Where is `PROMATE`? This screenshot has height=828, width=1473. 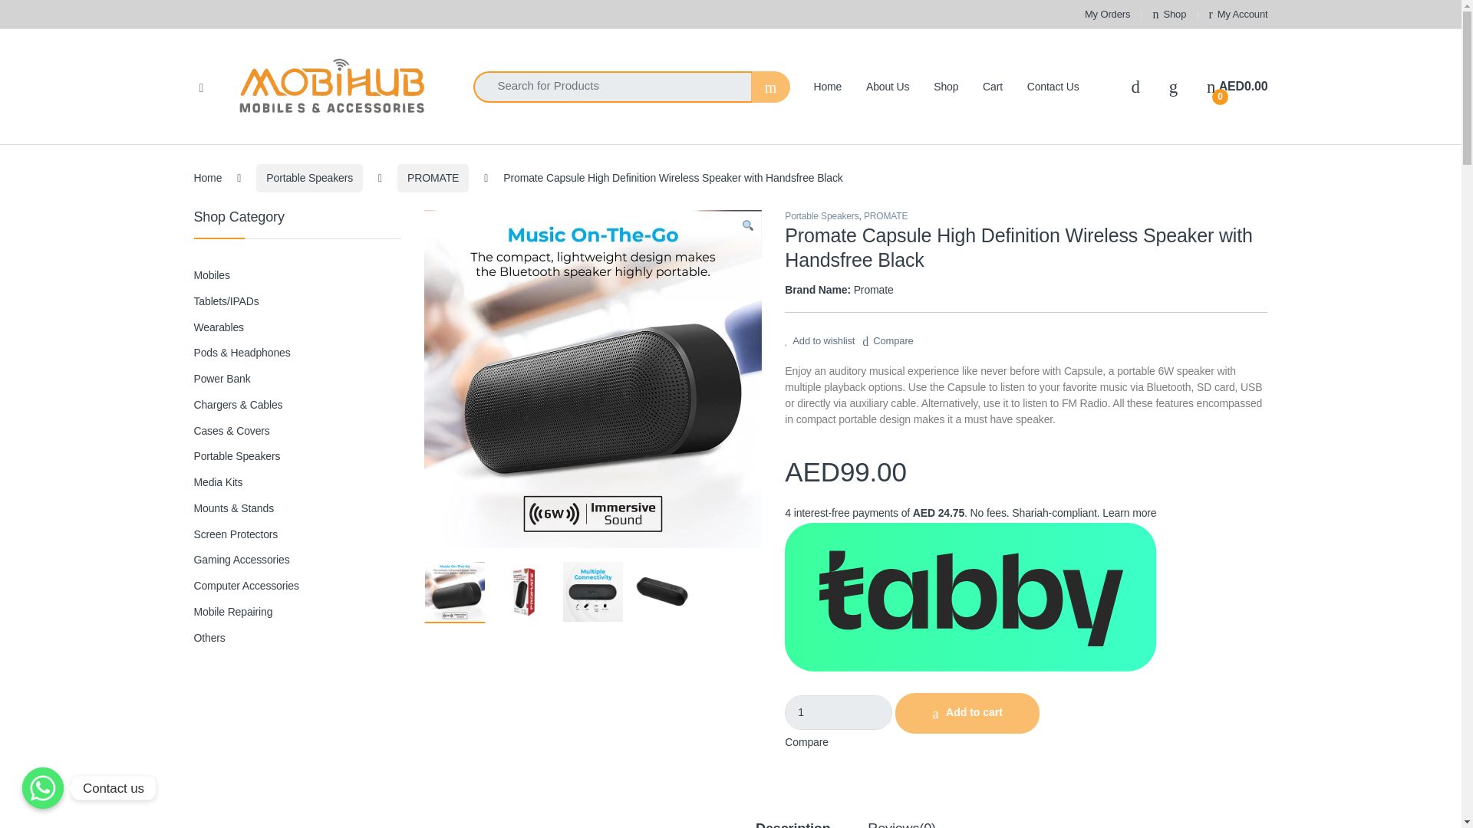
PROMATE is located at coordinates (309, 178).